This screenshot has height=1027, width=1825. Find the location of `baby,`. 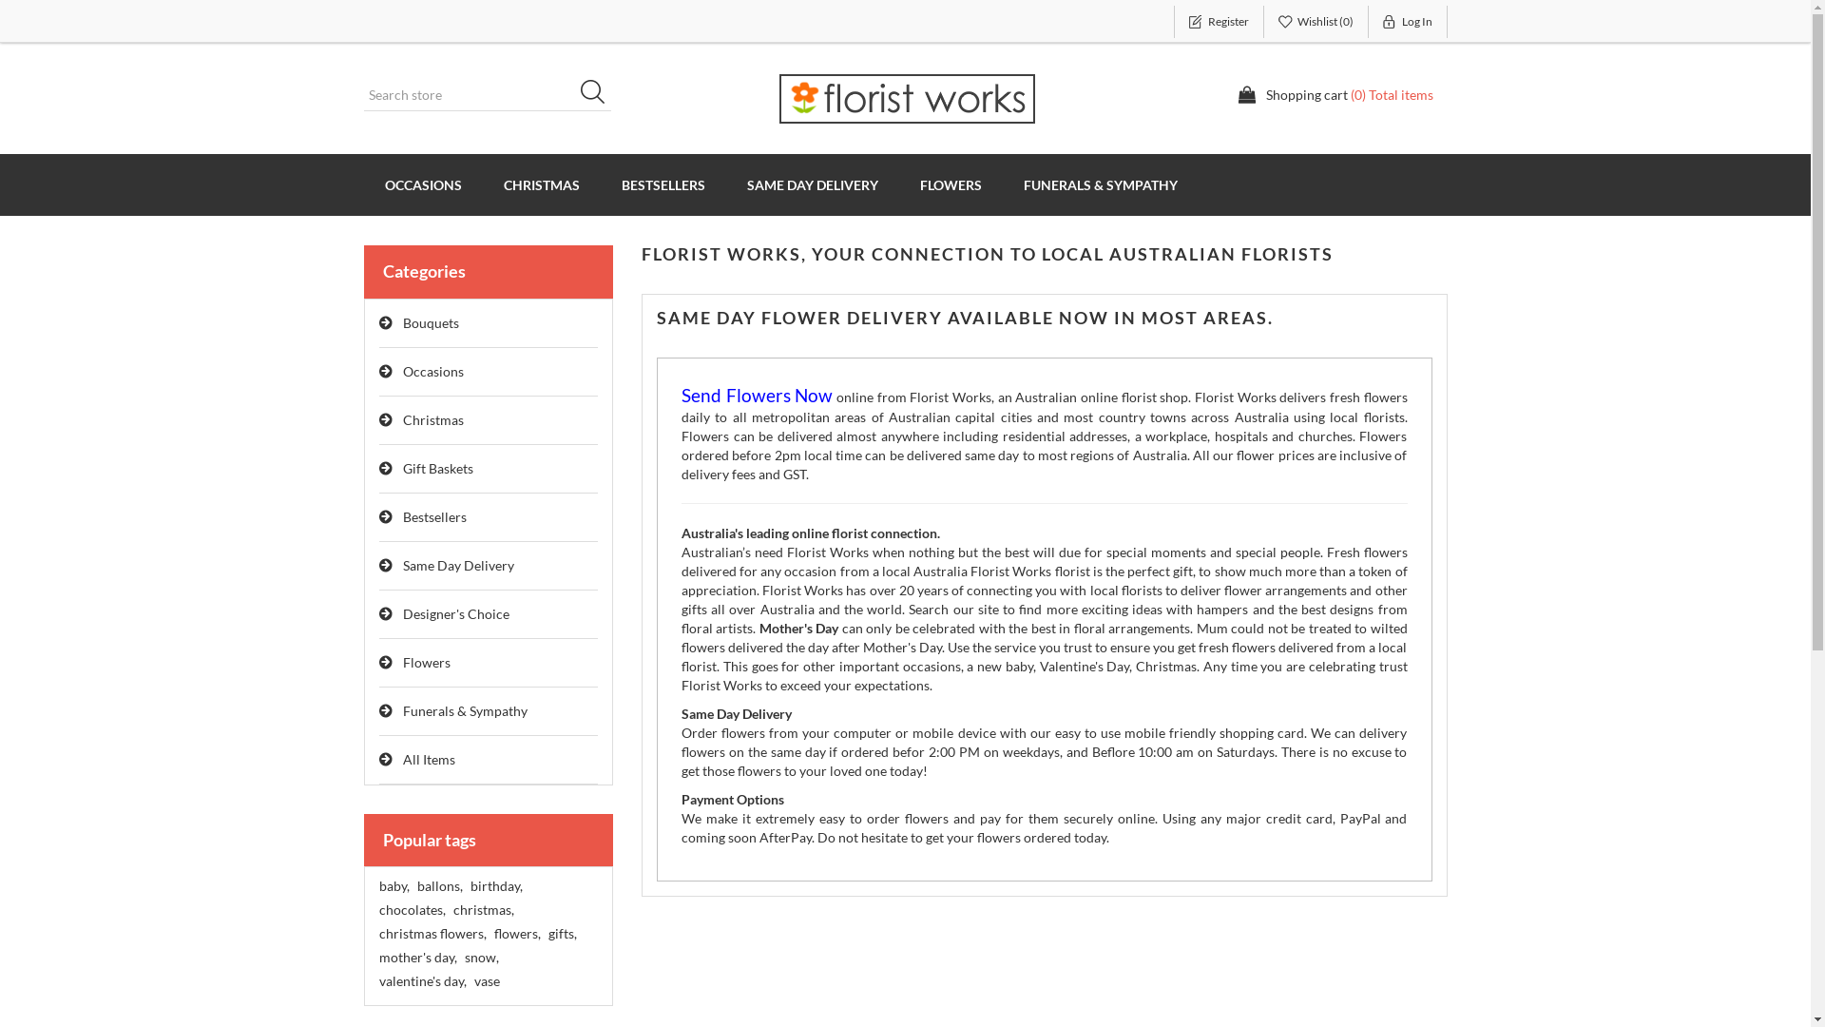

baby, is located at coordinates (394, 886).